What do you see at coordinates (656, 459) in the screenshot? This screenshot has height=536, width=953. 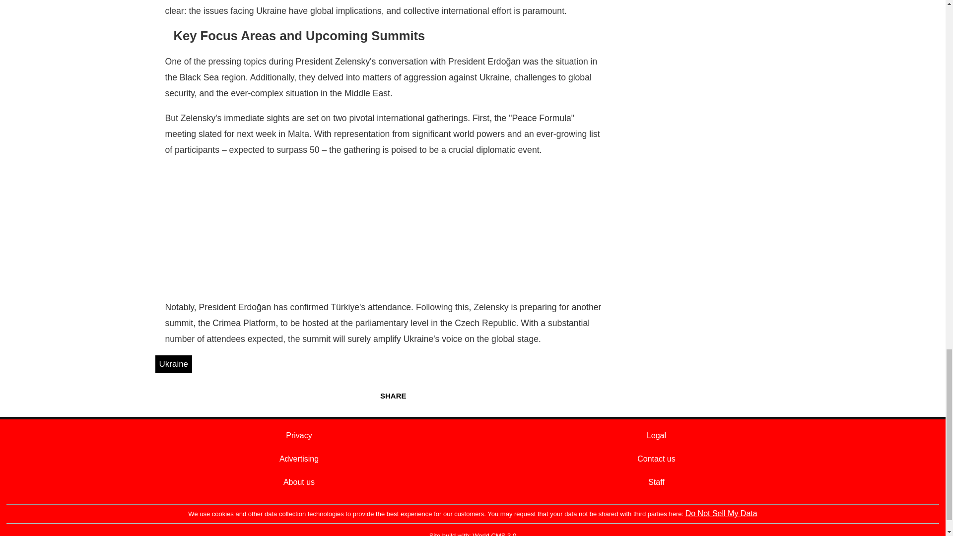 I see `Contact us` at bounding box center [656, 459].